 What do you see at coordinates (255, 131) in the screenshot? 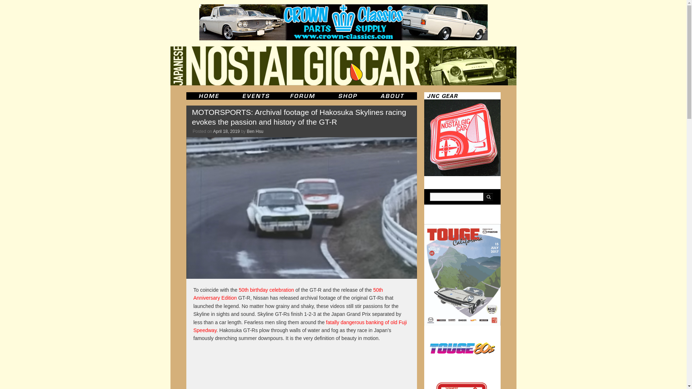
I see `View all posts by Ben Hsu` at bounding box center [255, 131].